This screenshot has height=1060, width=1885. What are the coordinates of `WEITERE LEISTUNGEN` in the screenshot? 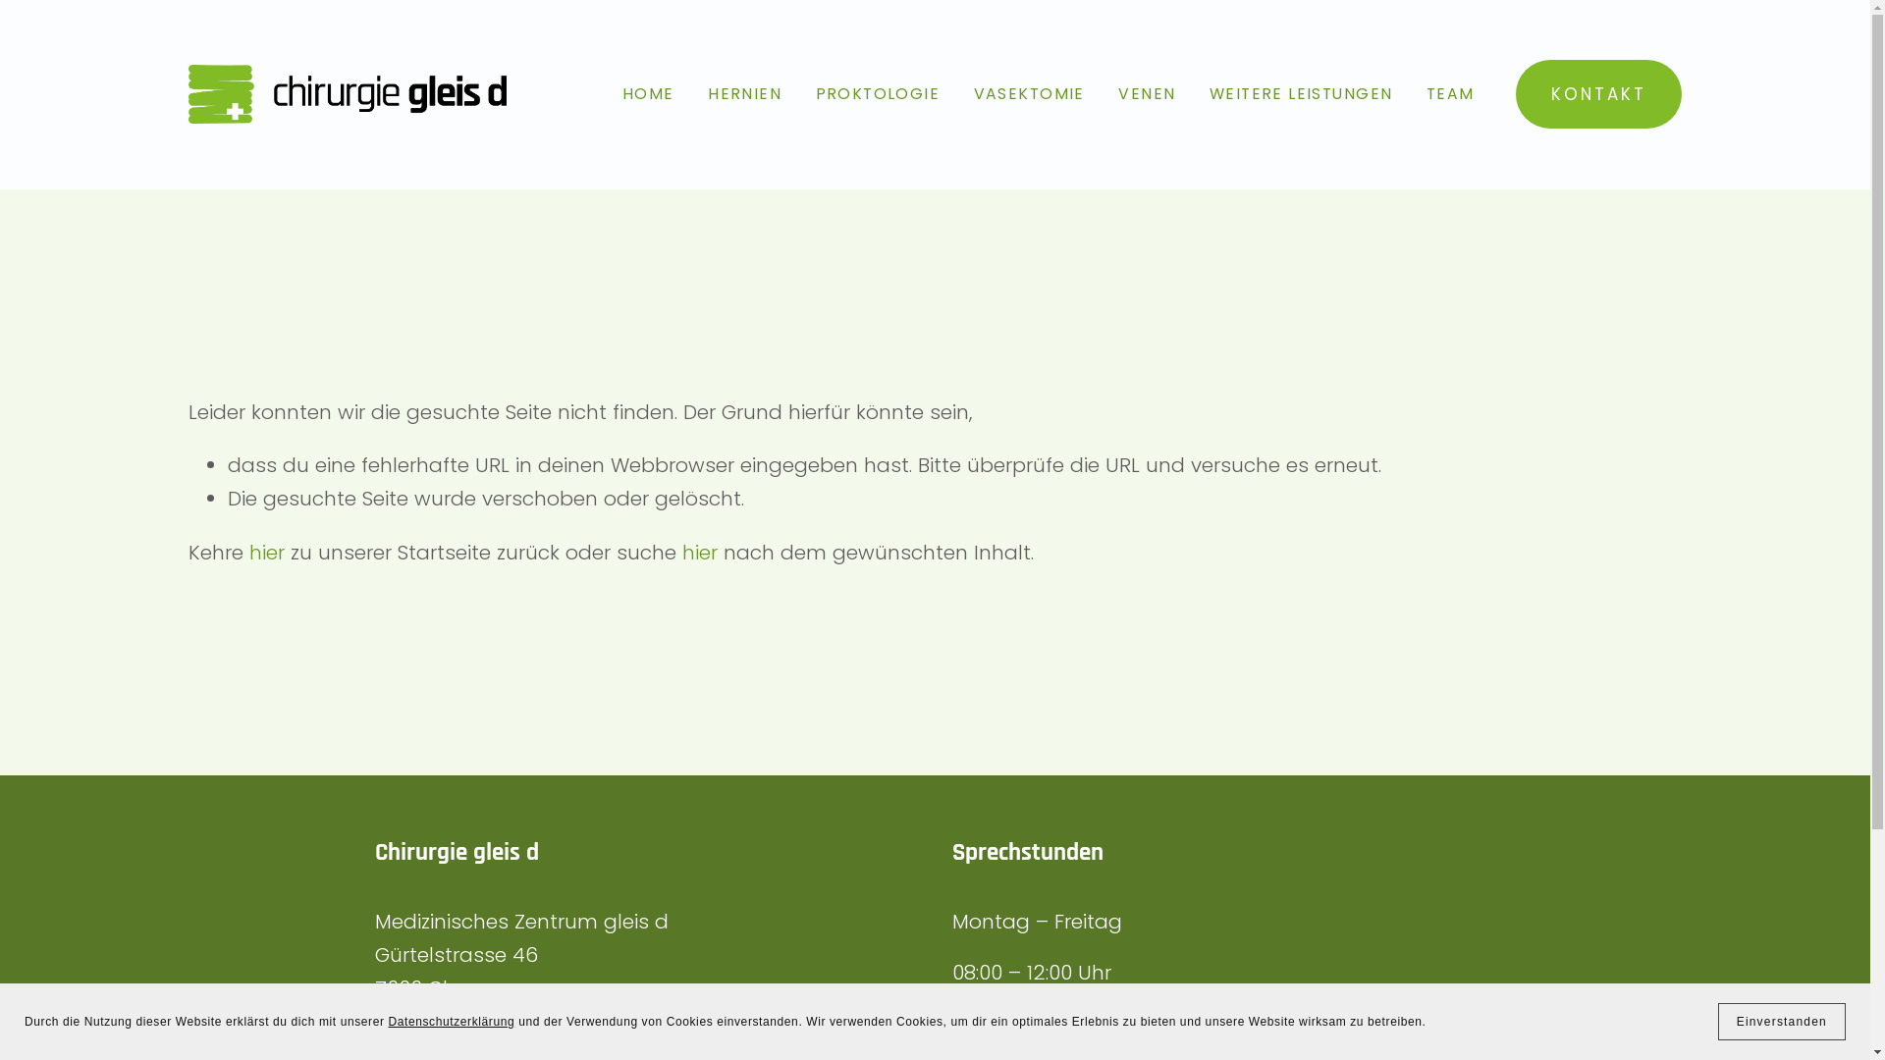 It's located at (1301, 94).